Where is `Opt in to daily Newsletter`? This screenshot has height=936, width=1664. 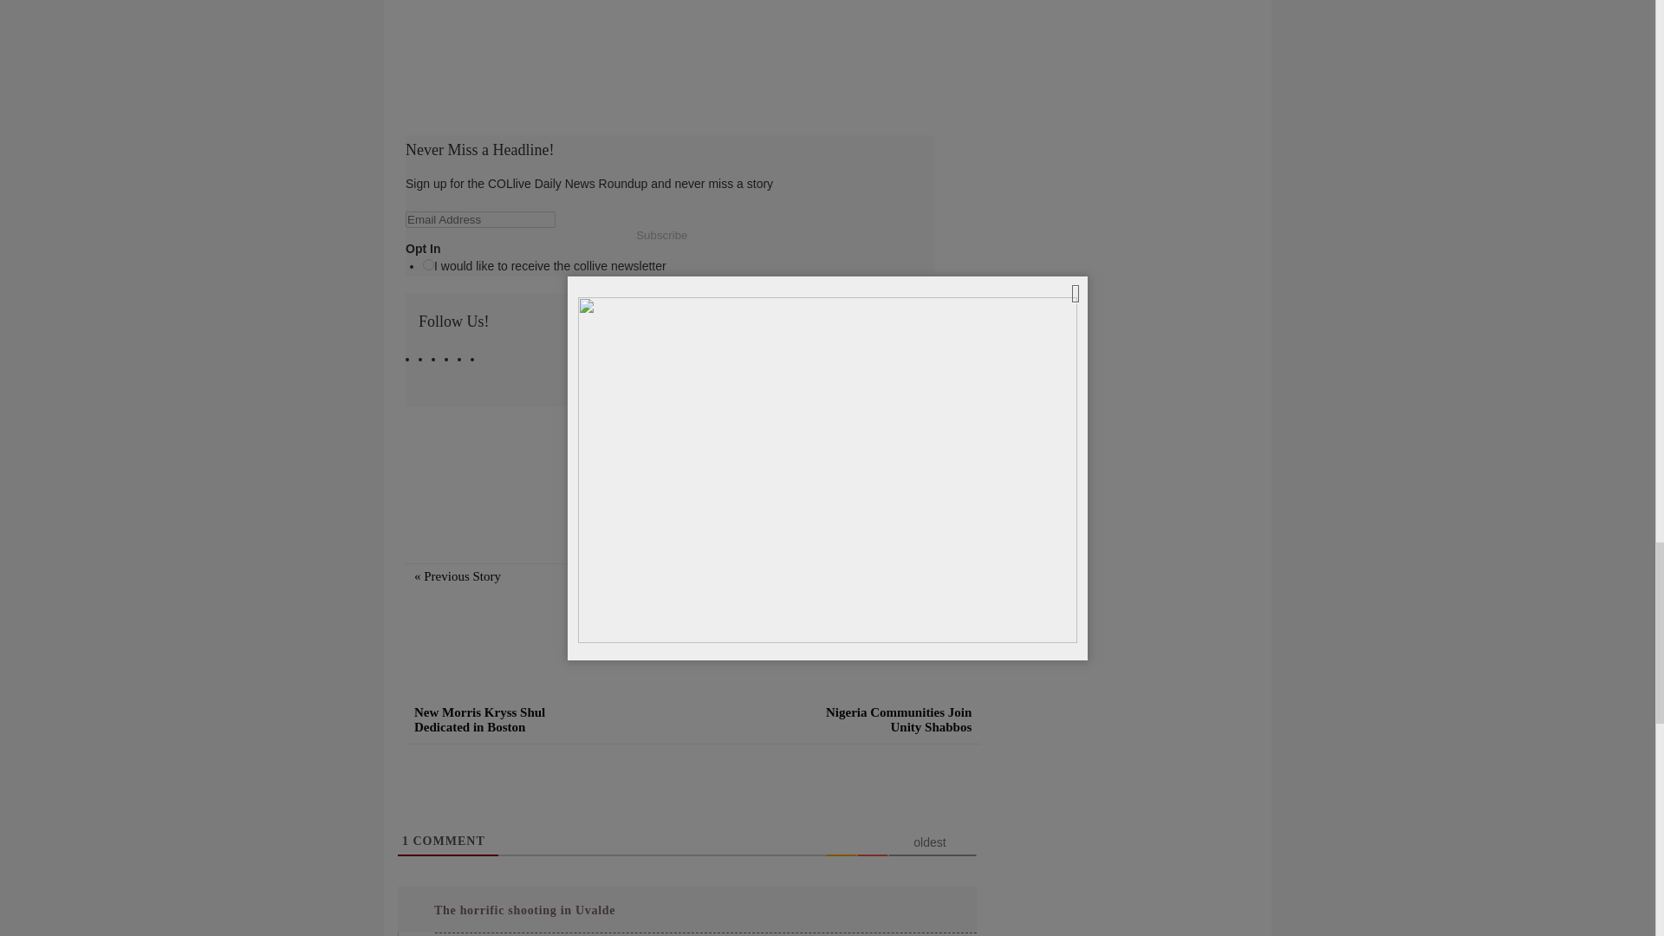
Opt in to daily Newsletter is located at coordinates (428, 265).